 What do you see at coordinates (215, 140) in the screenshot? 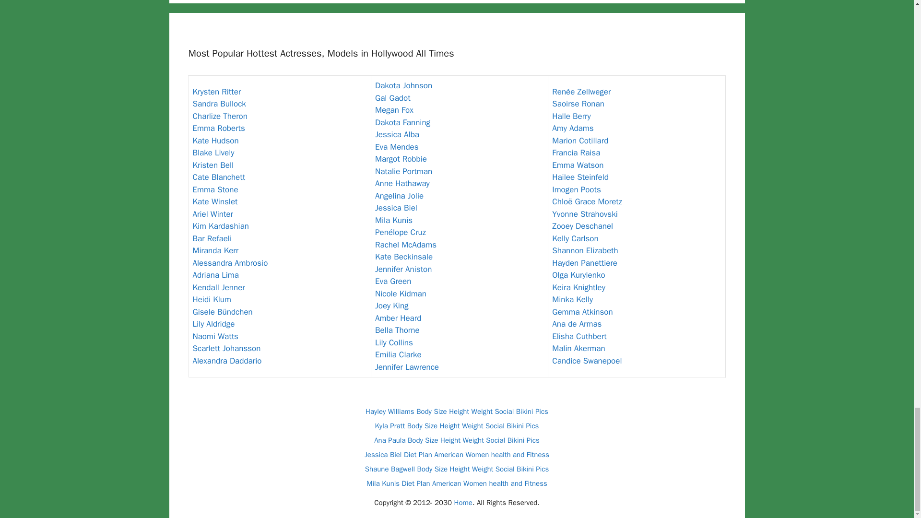
I see `Kate Hudson` at bounding box center [215, 140].